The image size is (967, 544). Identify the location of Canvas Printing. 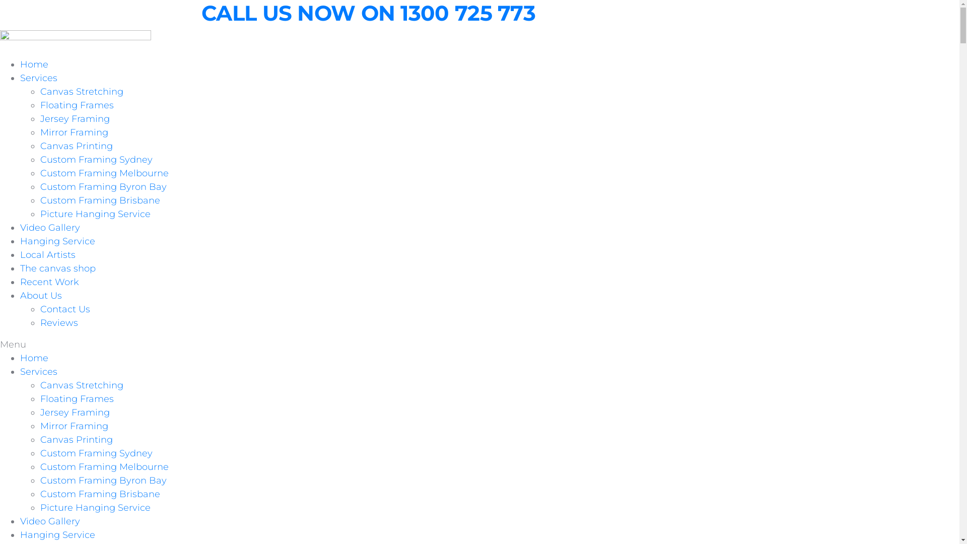
(77, 440).